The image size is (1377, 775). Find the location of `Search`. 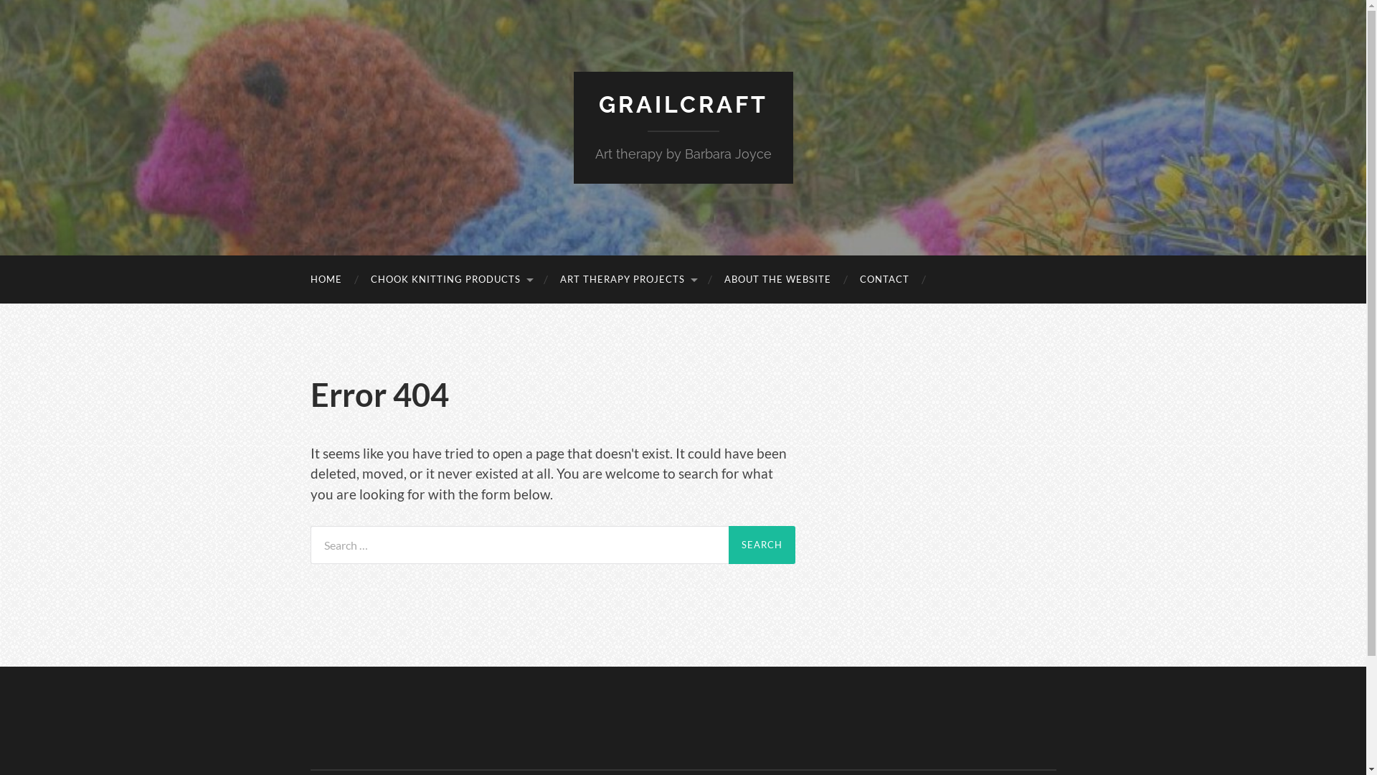

Search is located at coordinates (762, 545).